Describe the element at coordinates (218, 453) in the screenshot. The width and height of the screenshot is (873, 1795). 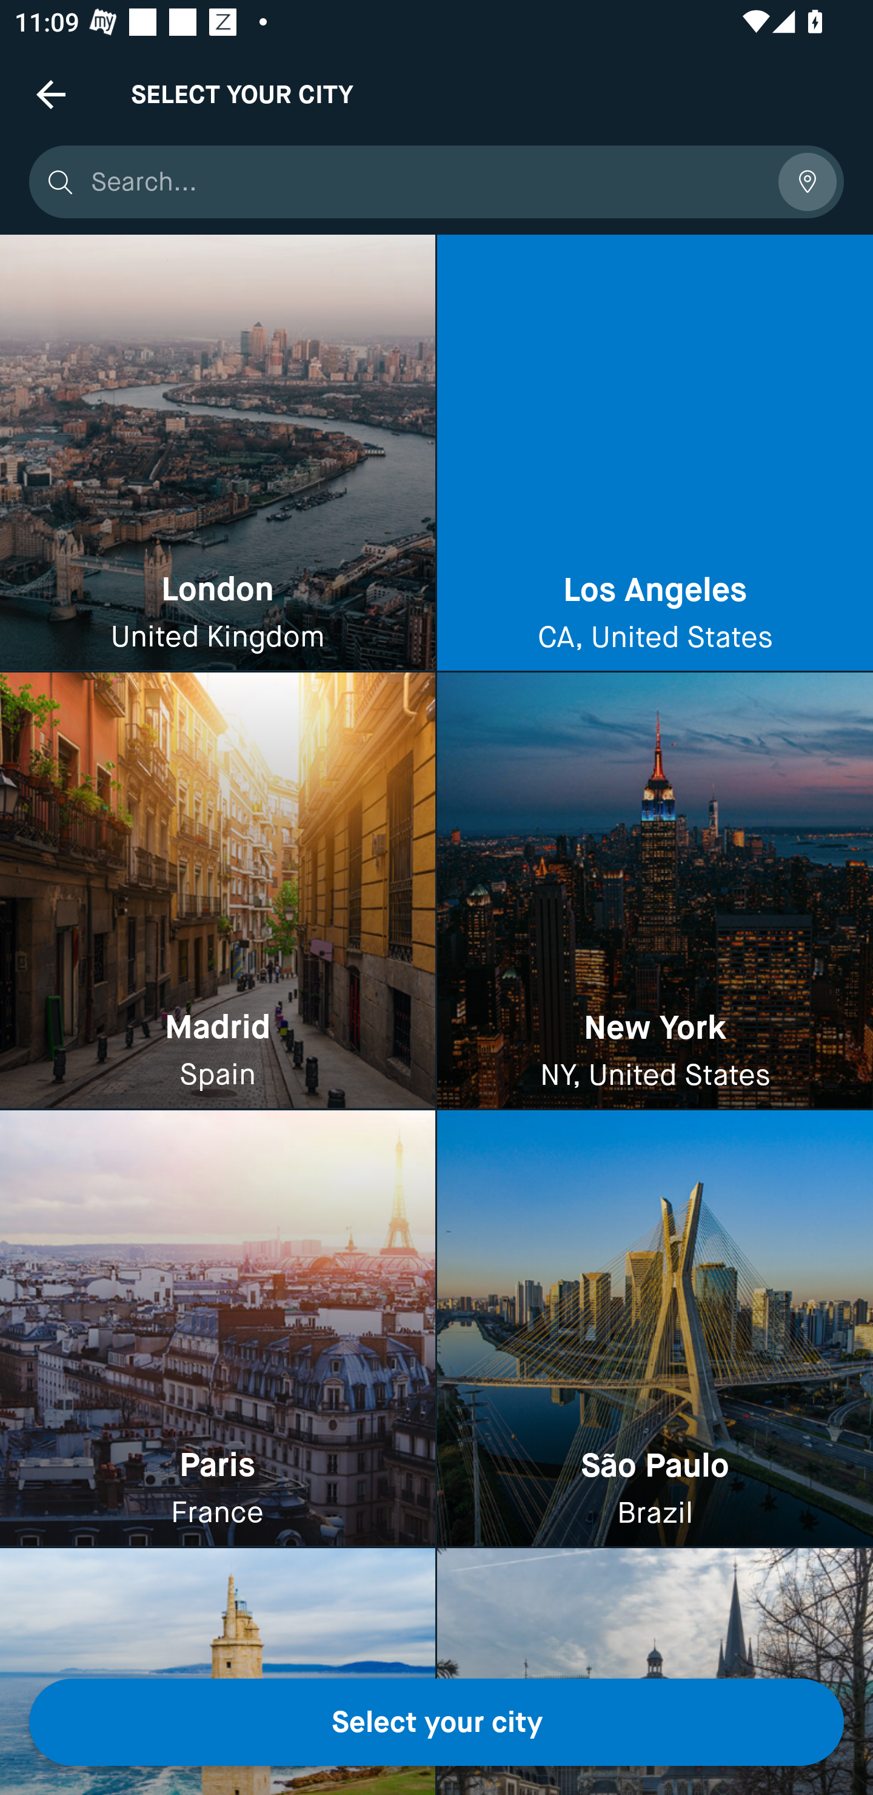
I see `London United Kingdom` at that location.